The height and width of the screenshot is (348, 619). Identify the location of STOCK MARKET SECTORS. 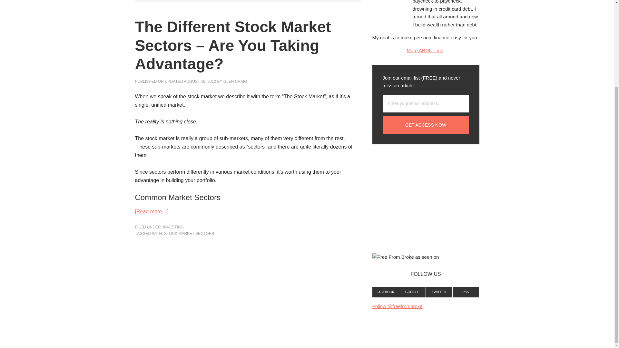
(189, 234).